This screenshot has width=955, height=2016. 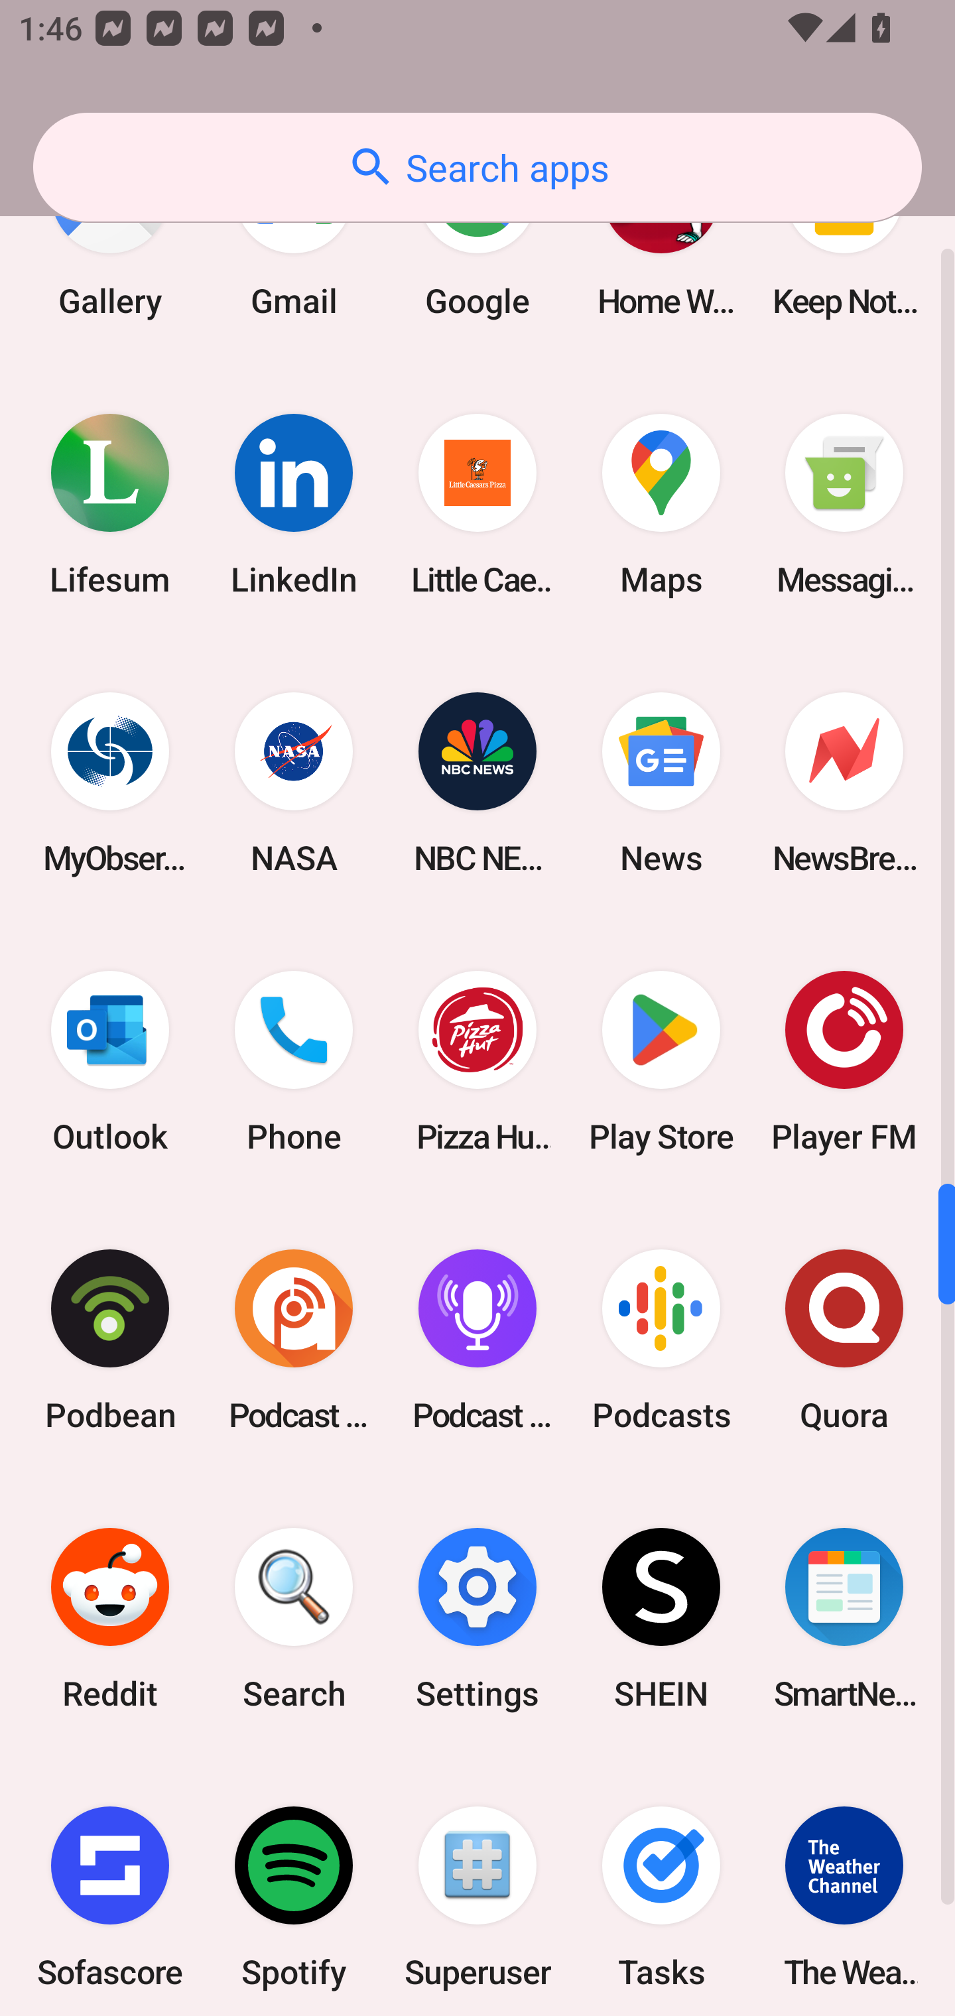 I want to click on Quora, so click(x=844, y=1340).